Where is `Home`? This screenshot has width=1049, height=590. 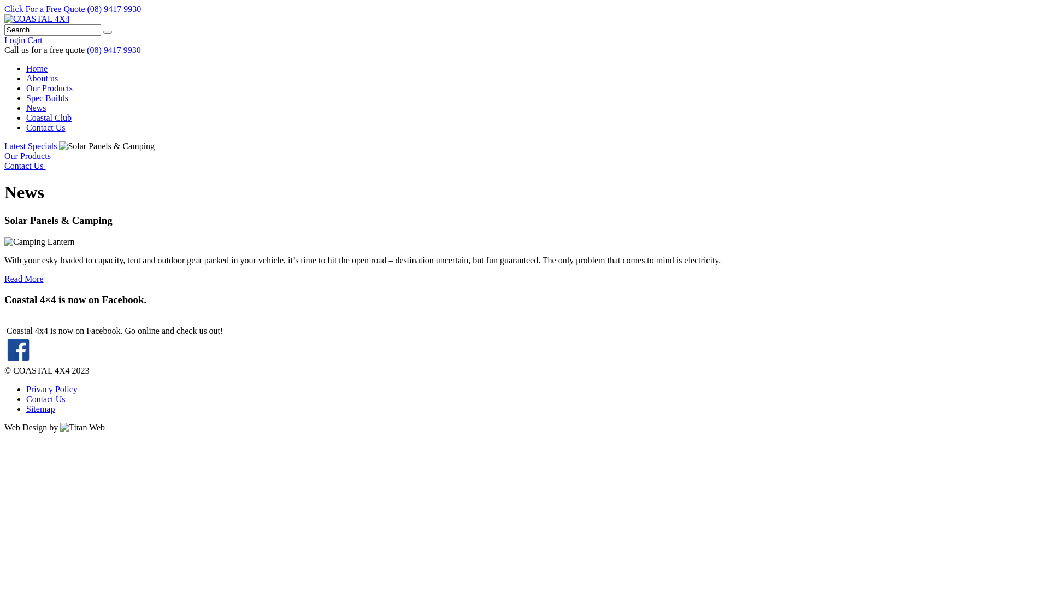
Home is located at coordinates (37, 69).